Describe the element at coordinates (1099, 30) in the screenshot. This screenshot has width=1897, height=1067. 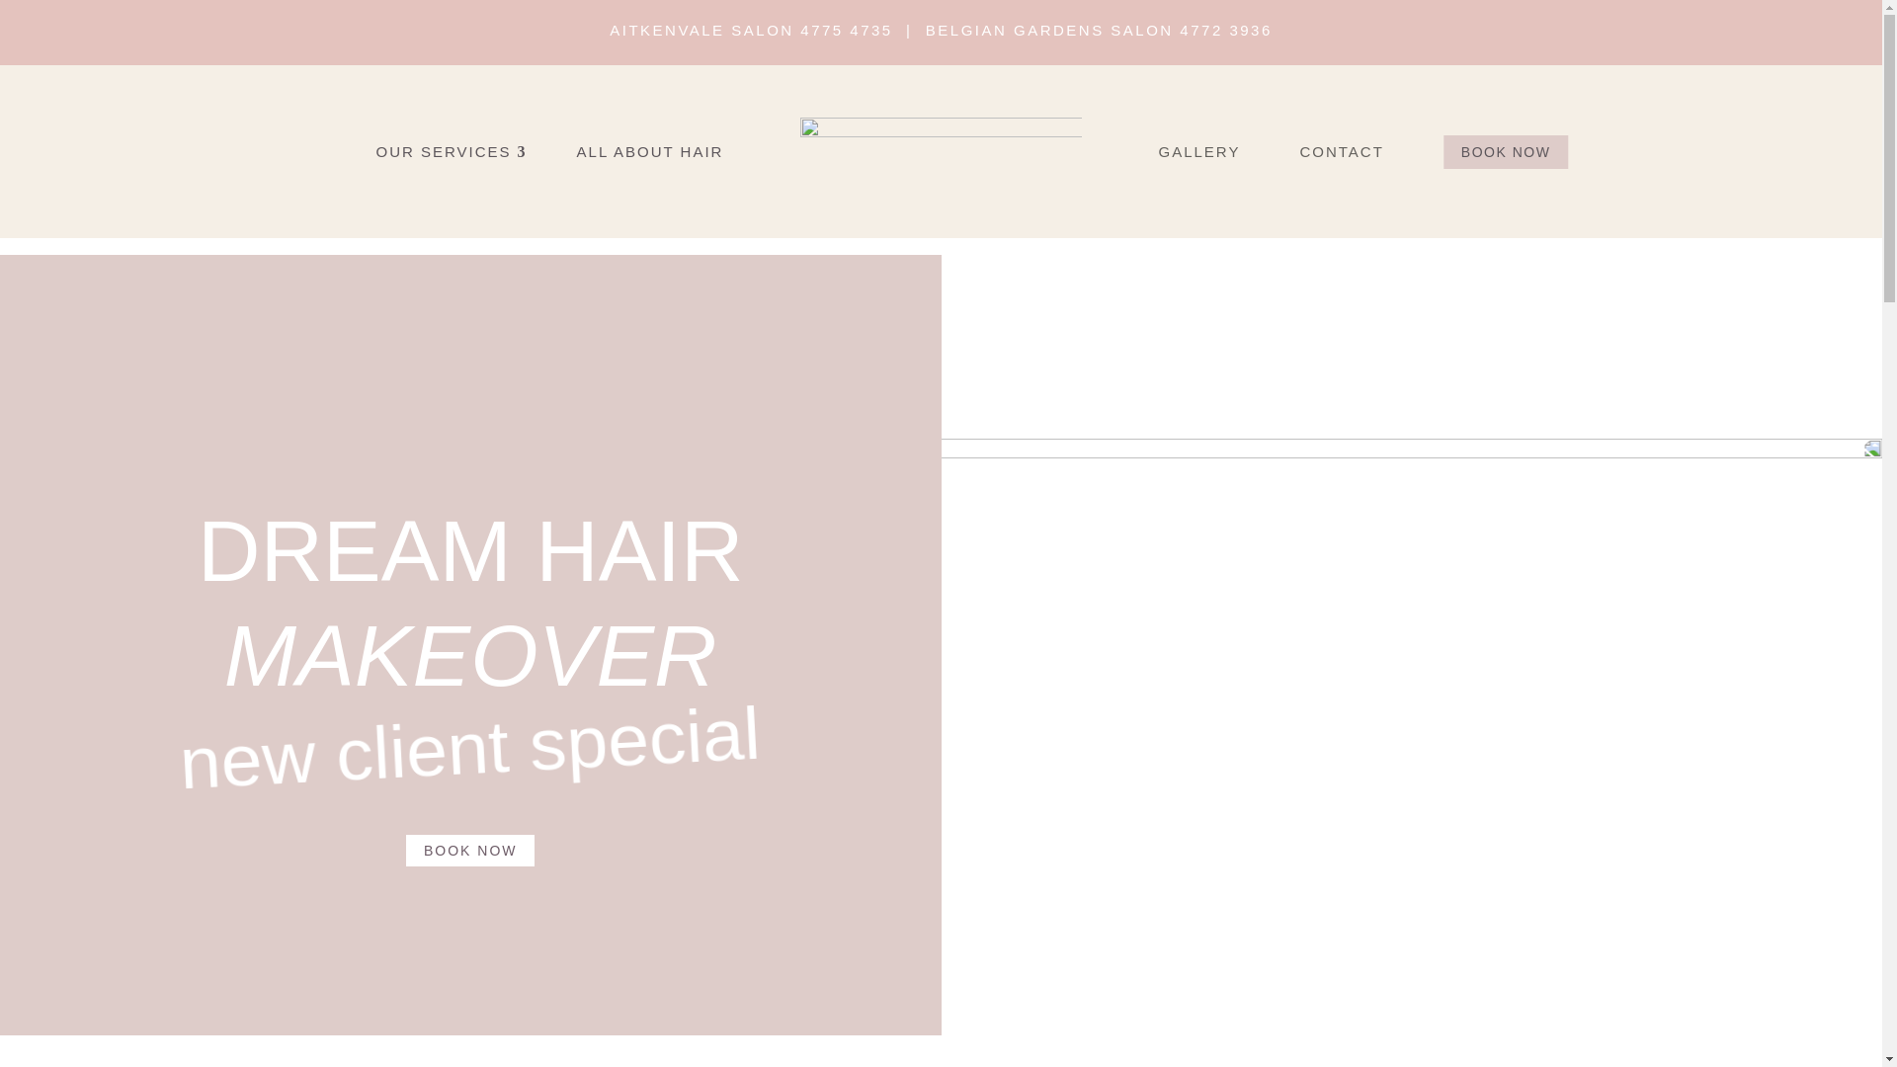
I see `BELGIAN GARDENS SALON 4772 3936` at that location.